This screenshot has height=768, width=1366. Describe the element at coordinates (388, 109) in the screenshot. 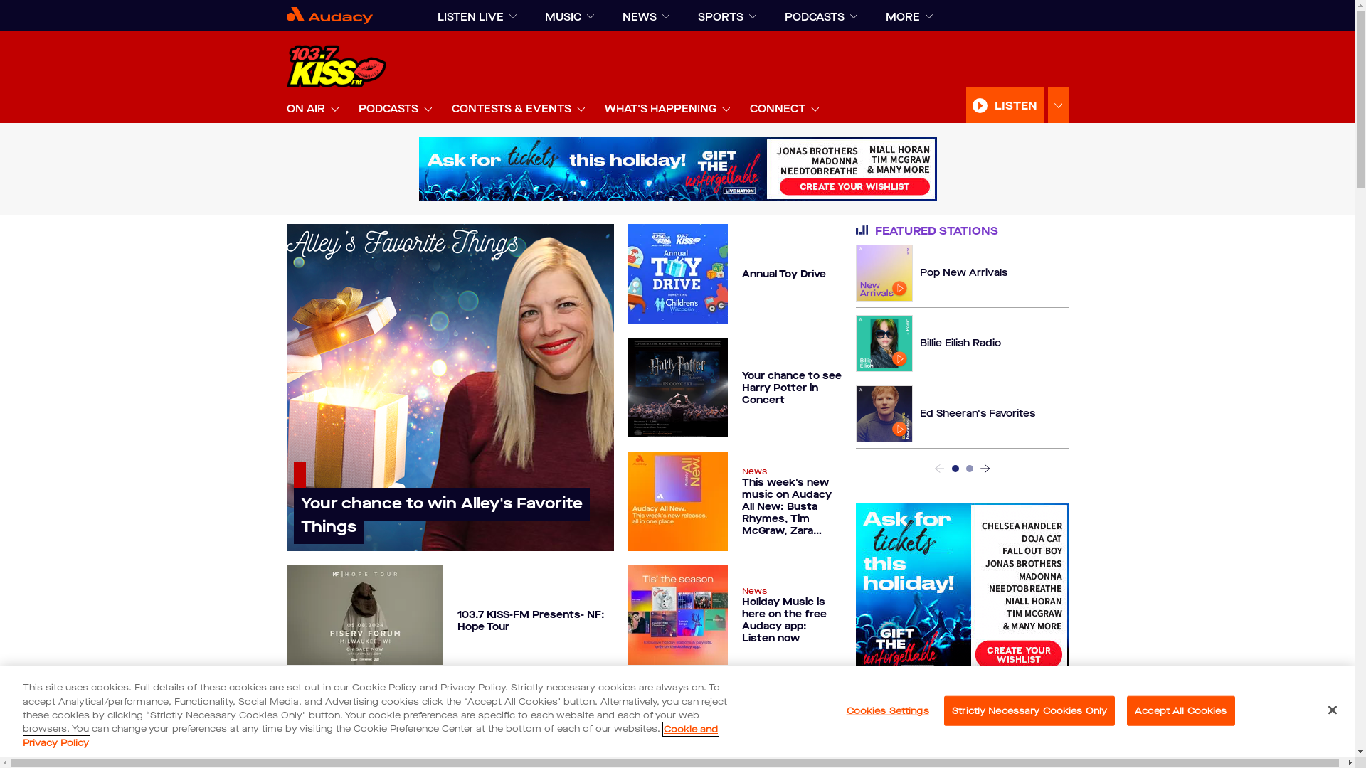

I see `PODCASTS` at that location.